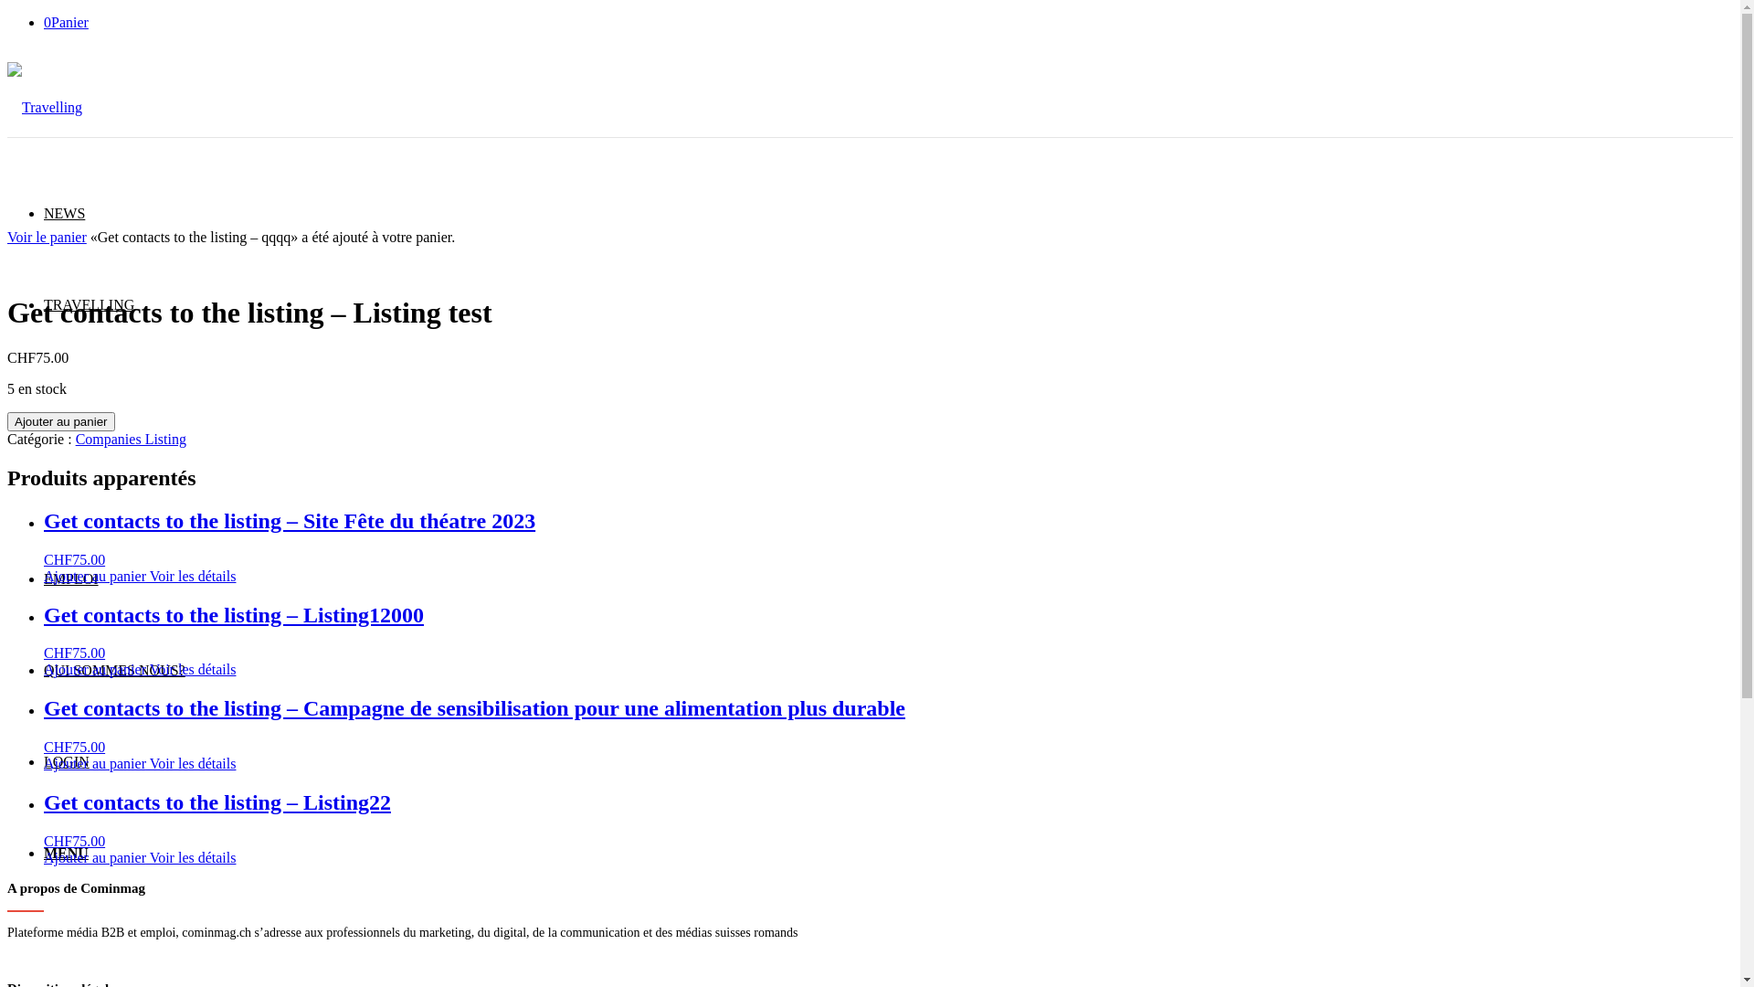  What do you see at coordinates (95, 576) in the screenshot?
I see `Ajouter au panier` at bounding box center [95, 576].